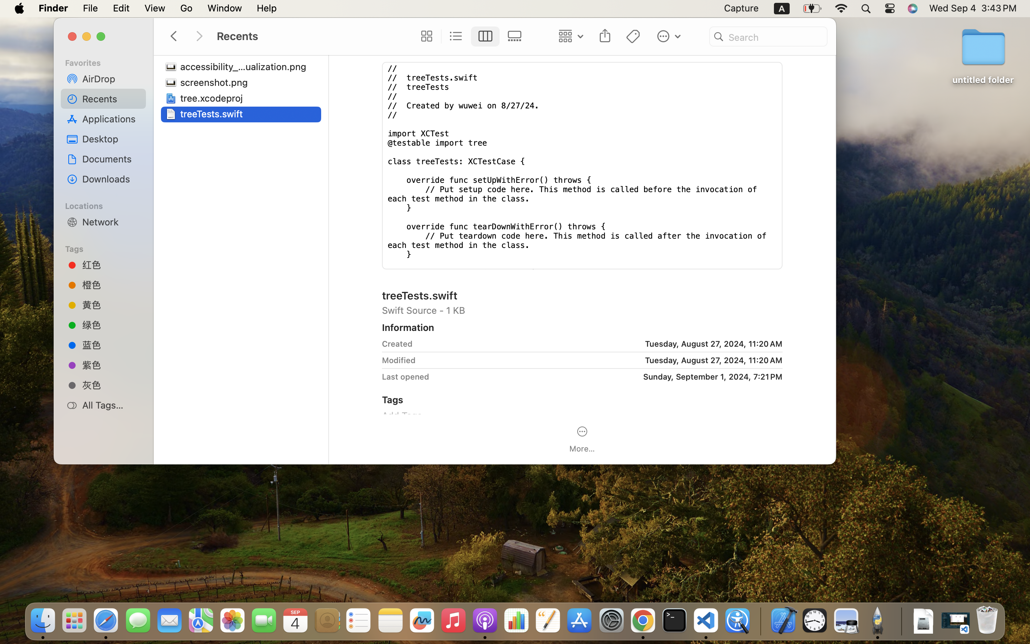 The height and width of the screenshot is (644, 1030). What do you see at coordinates (760, 621) in the screenshot?
I see `0.4285714328289032` at bounding box center [760, 621].